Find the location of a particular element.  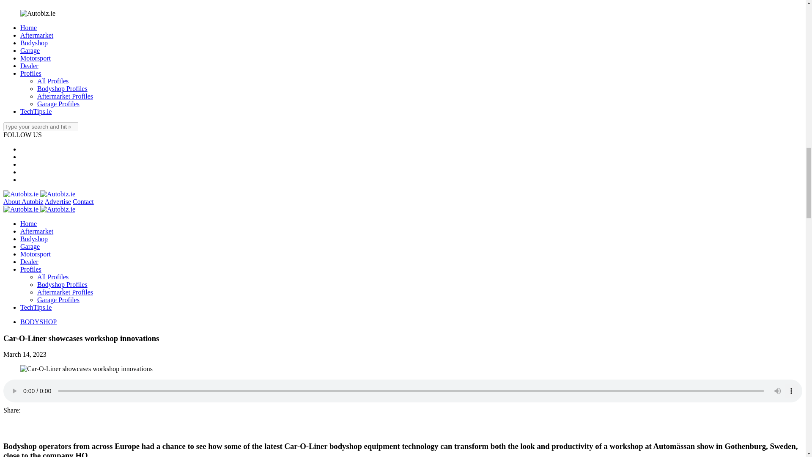

Aftermarket is located at coordinates (37, 35).